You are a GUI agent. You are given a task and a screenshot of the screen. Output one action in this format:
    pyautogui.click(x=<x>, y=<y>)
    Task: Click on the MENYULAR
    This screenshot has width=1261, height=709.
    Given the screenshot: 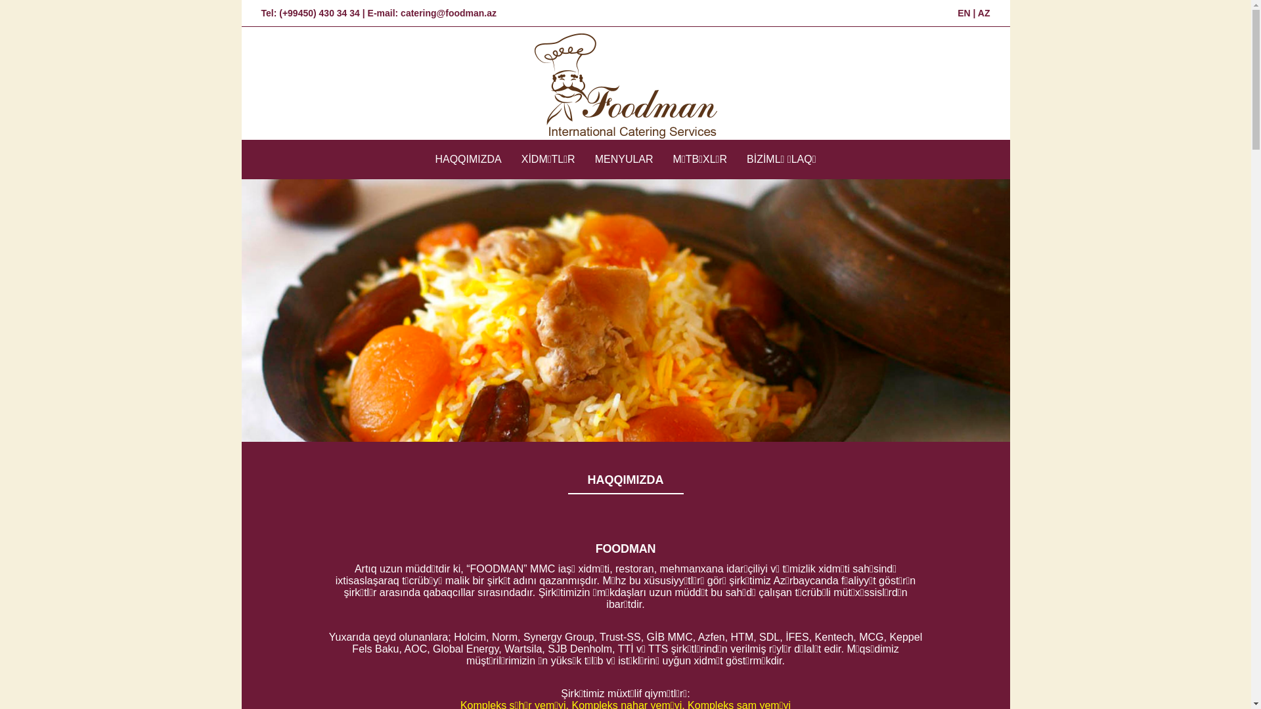 What is the action you would take?
    pyautogui.click(x=624, y=160)
    